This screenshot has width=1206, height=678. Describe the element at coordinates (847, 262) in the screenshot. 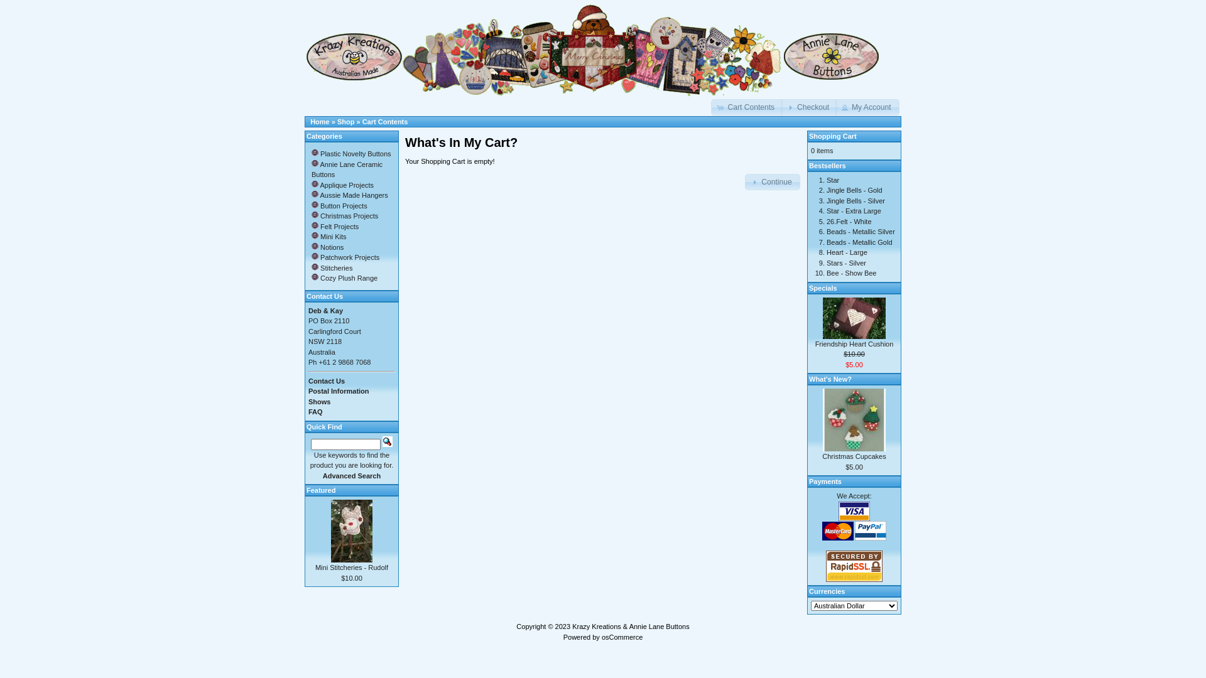

I see `Stars - Silver` at that location.